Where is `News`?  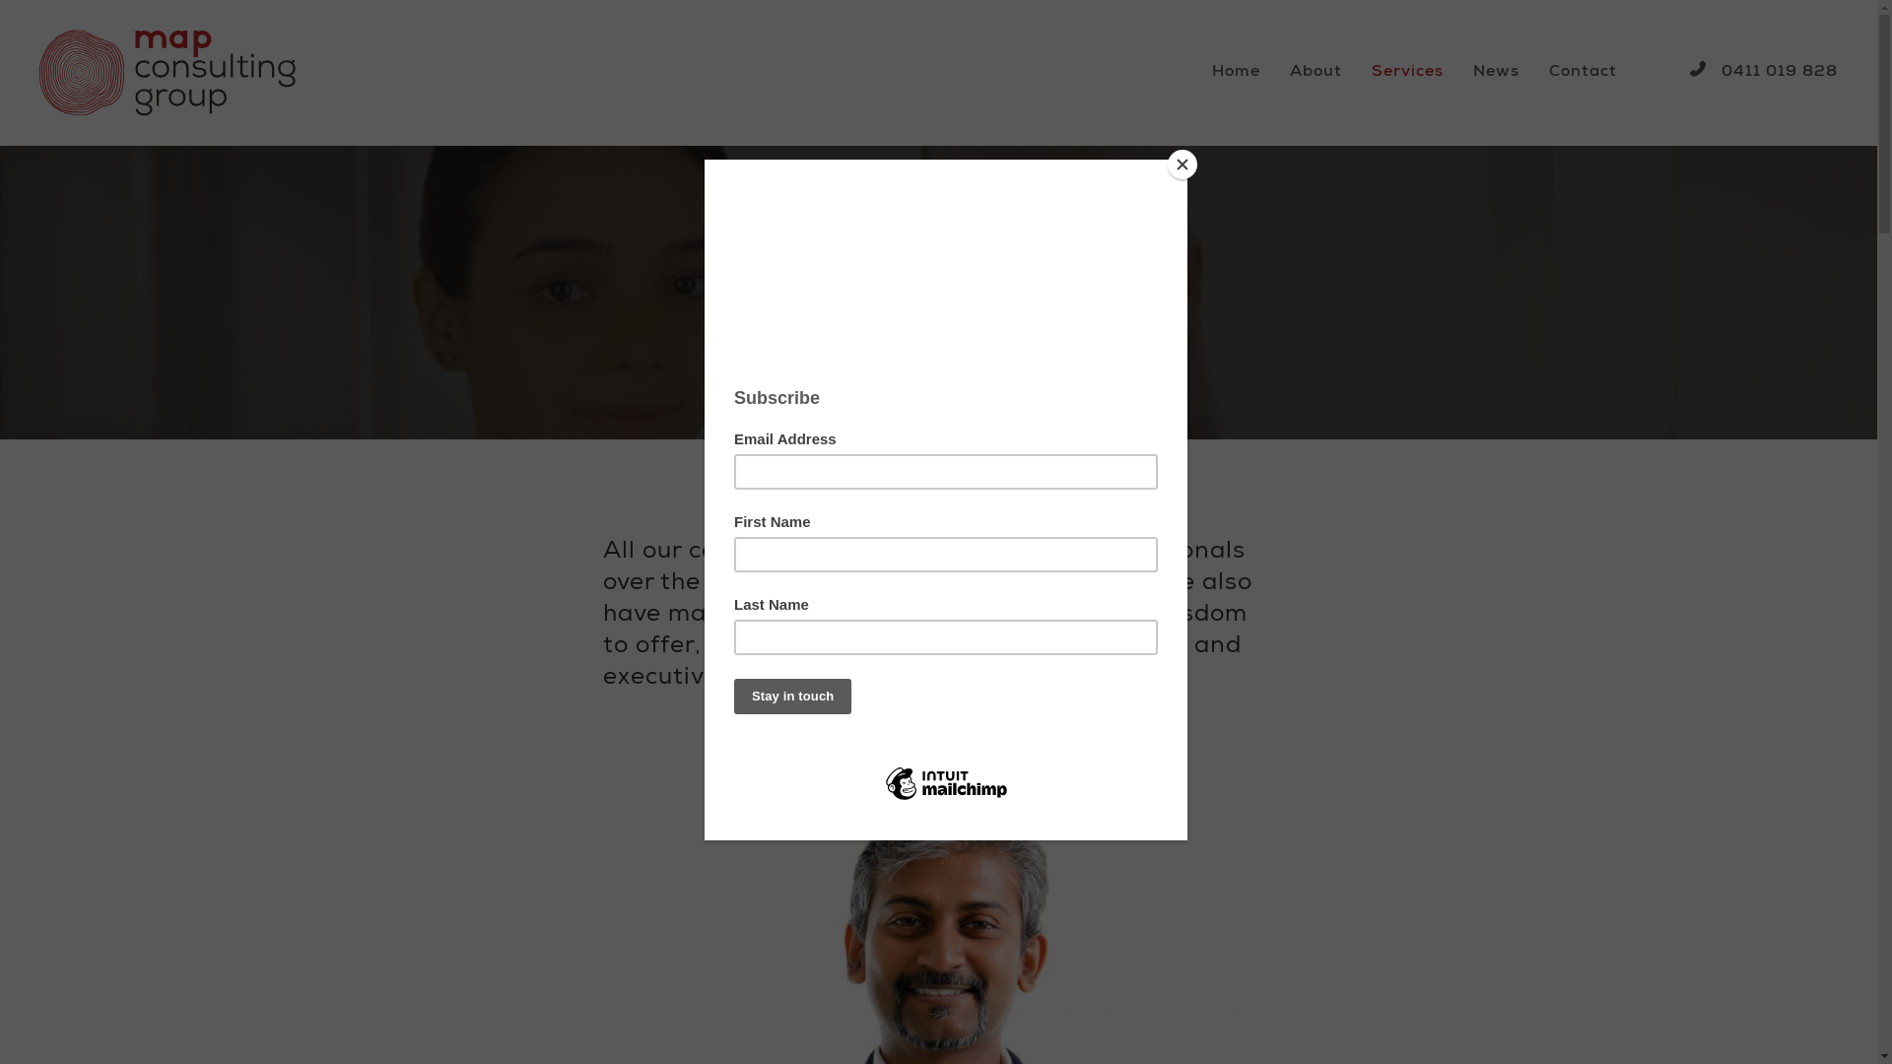 News is located at coordinates (1496, 73).